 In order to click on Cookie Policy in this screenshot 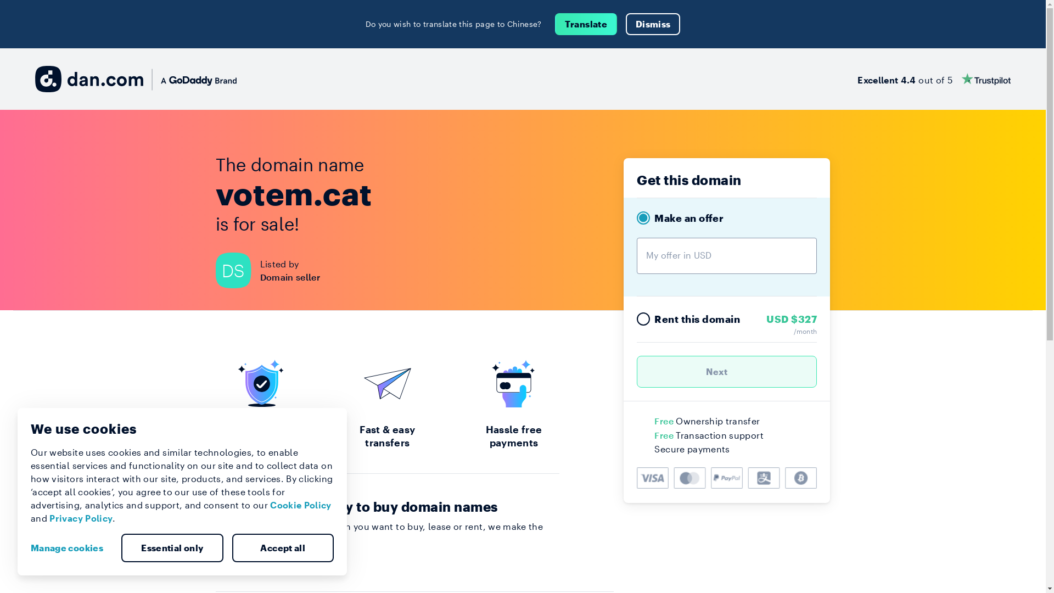, I will do `click(301, 505)`.